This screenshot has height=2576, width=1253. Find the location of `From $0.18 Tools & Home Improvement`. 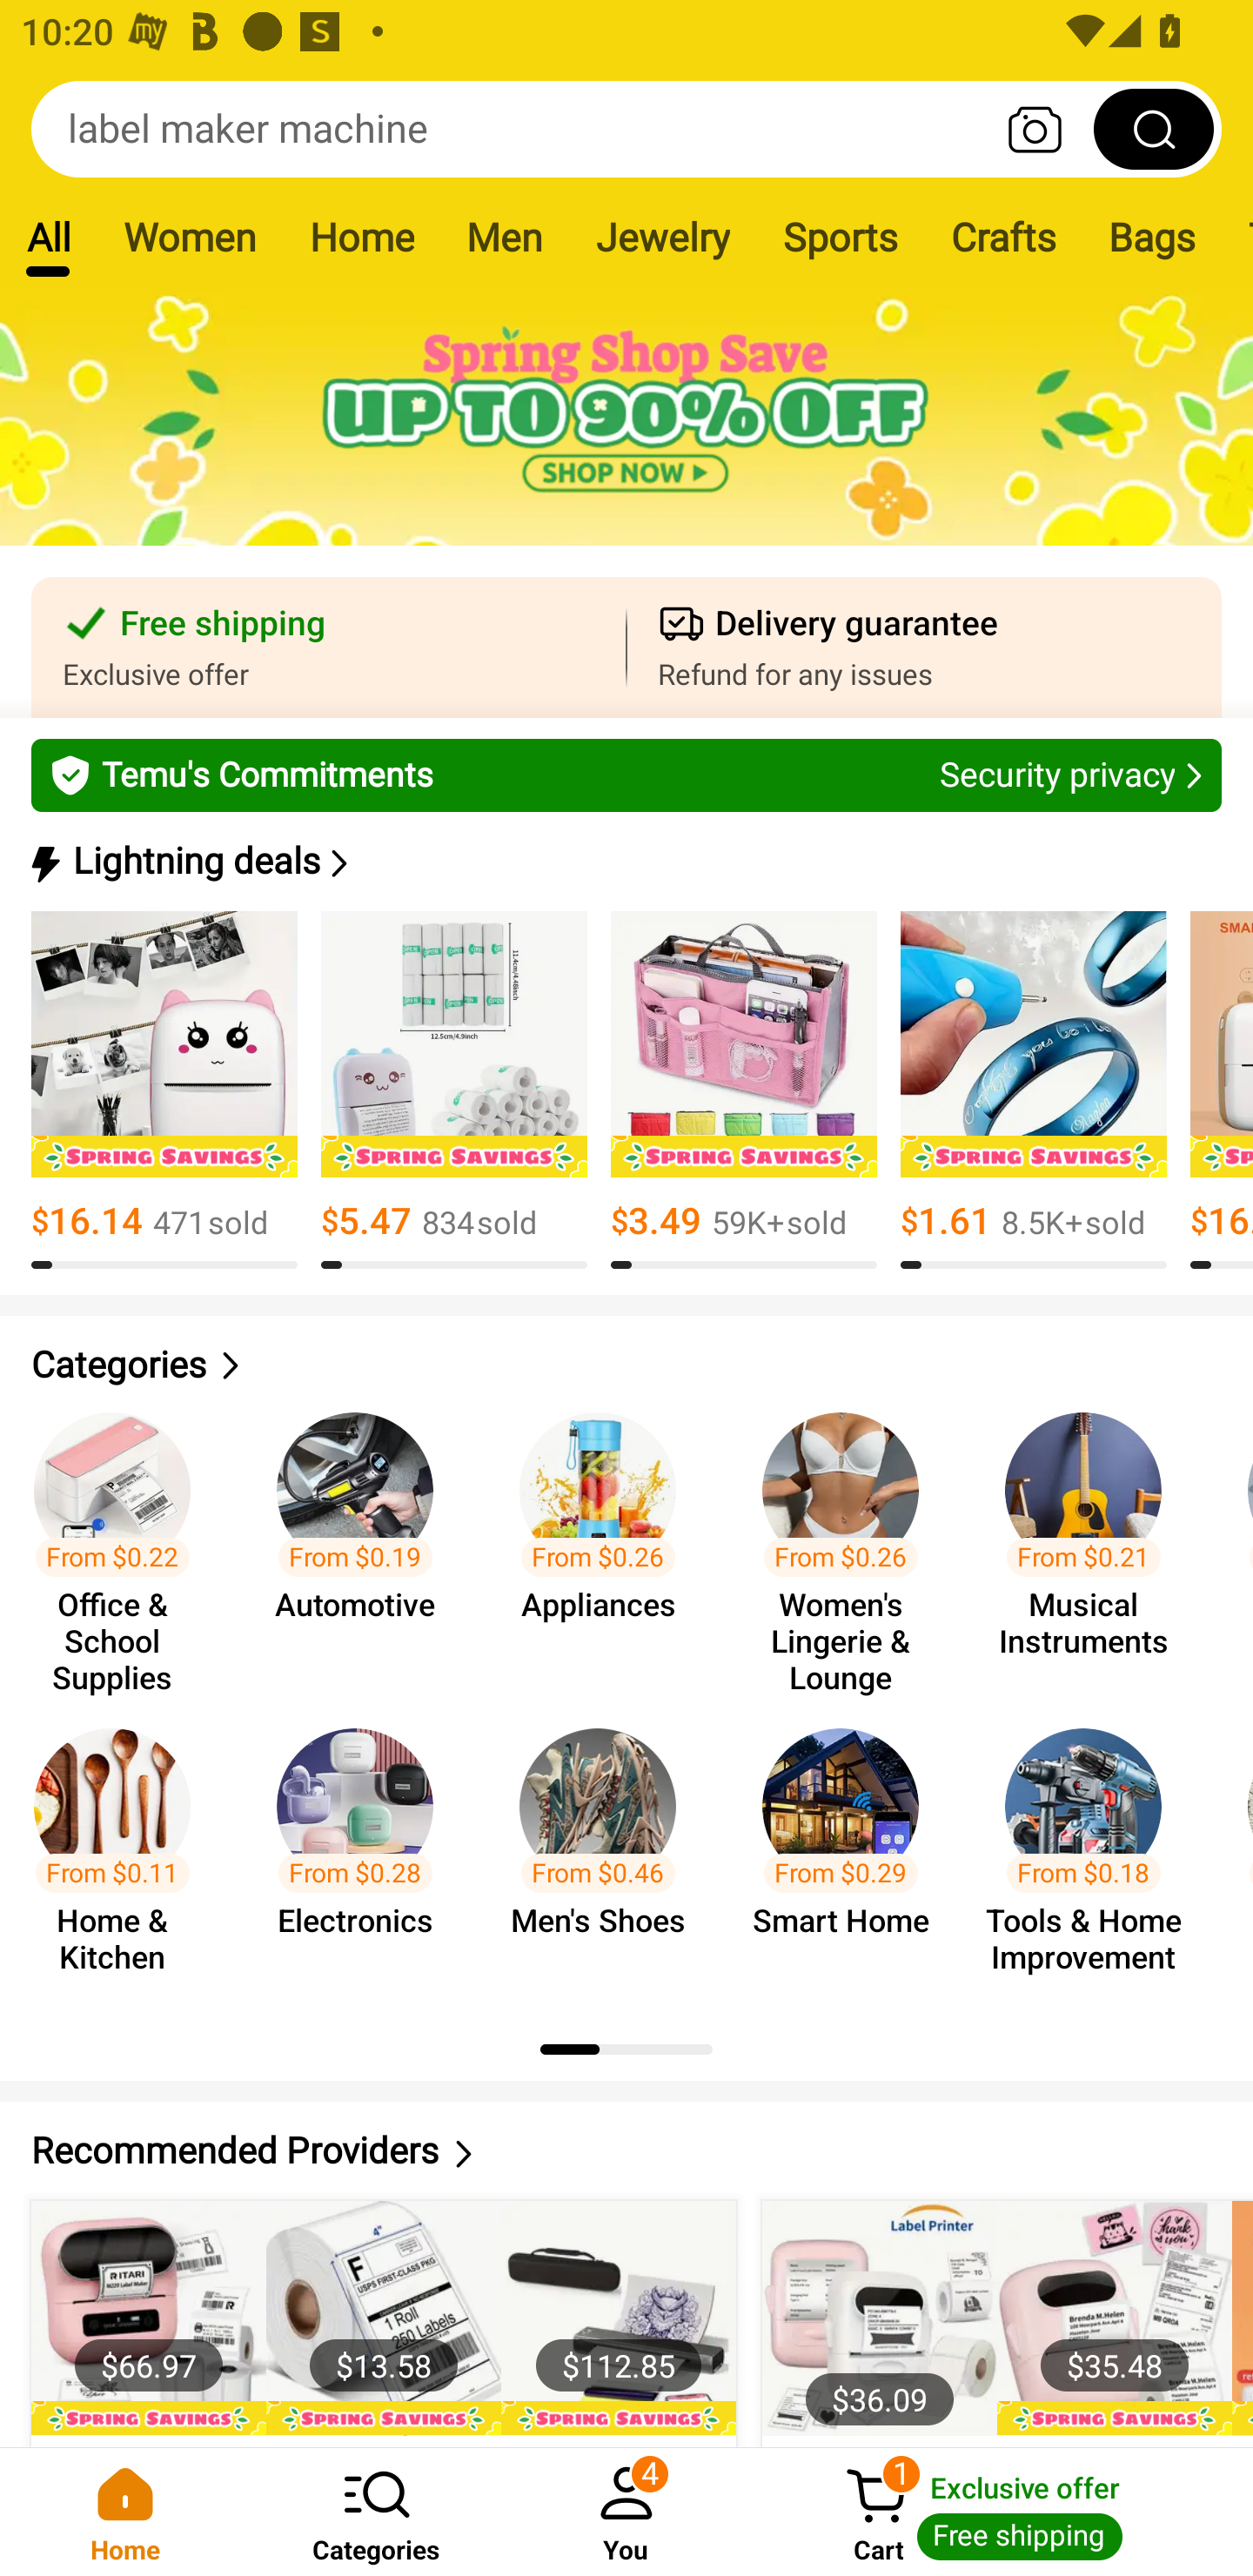

From $0.18 Tools & Home Improvement is located at coordinates (1093, 1854).